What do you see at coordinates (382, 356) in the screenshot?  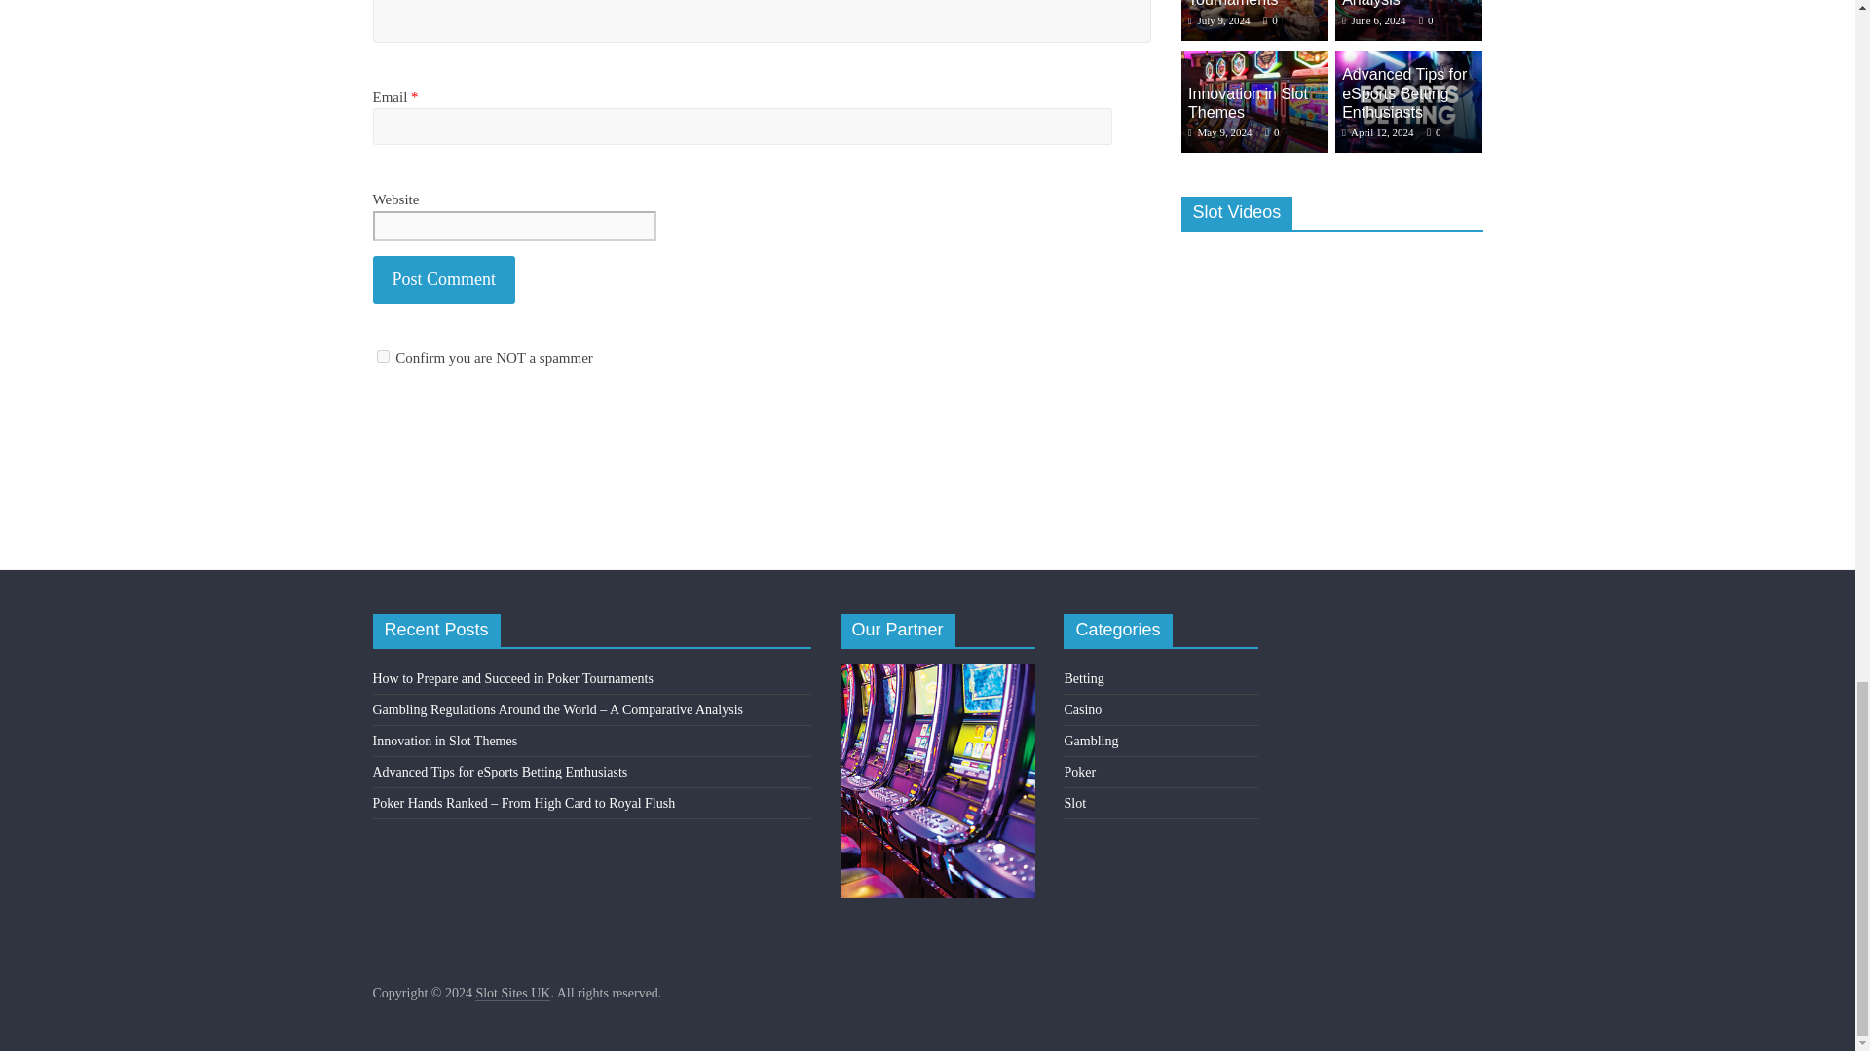 I see `on` at bounding box center [382, 356].